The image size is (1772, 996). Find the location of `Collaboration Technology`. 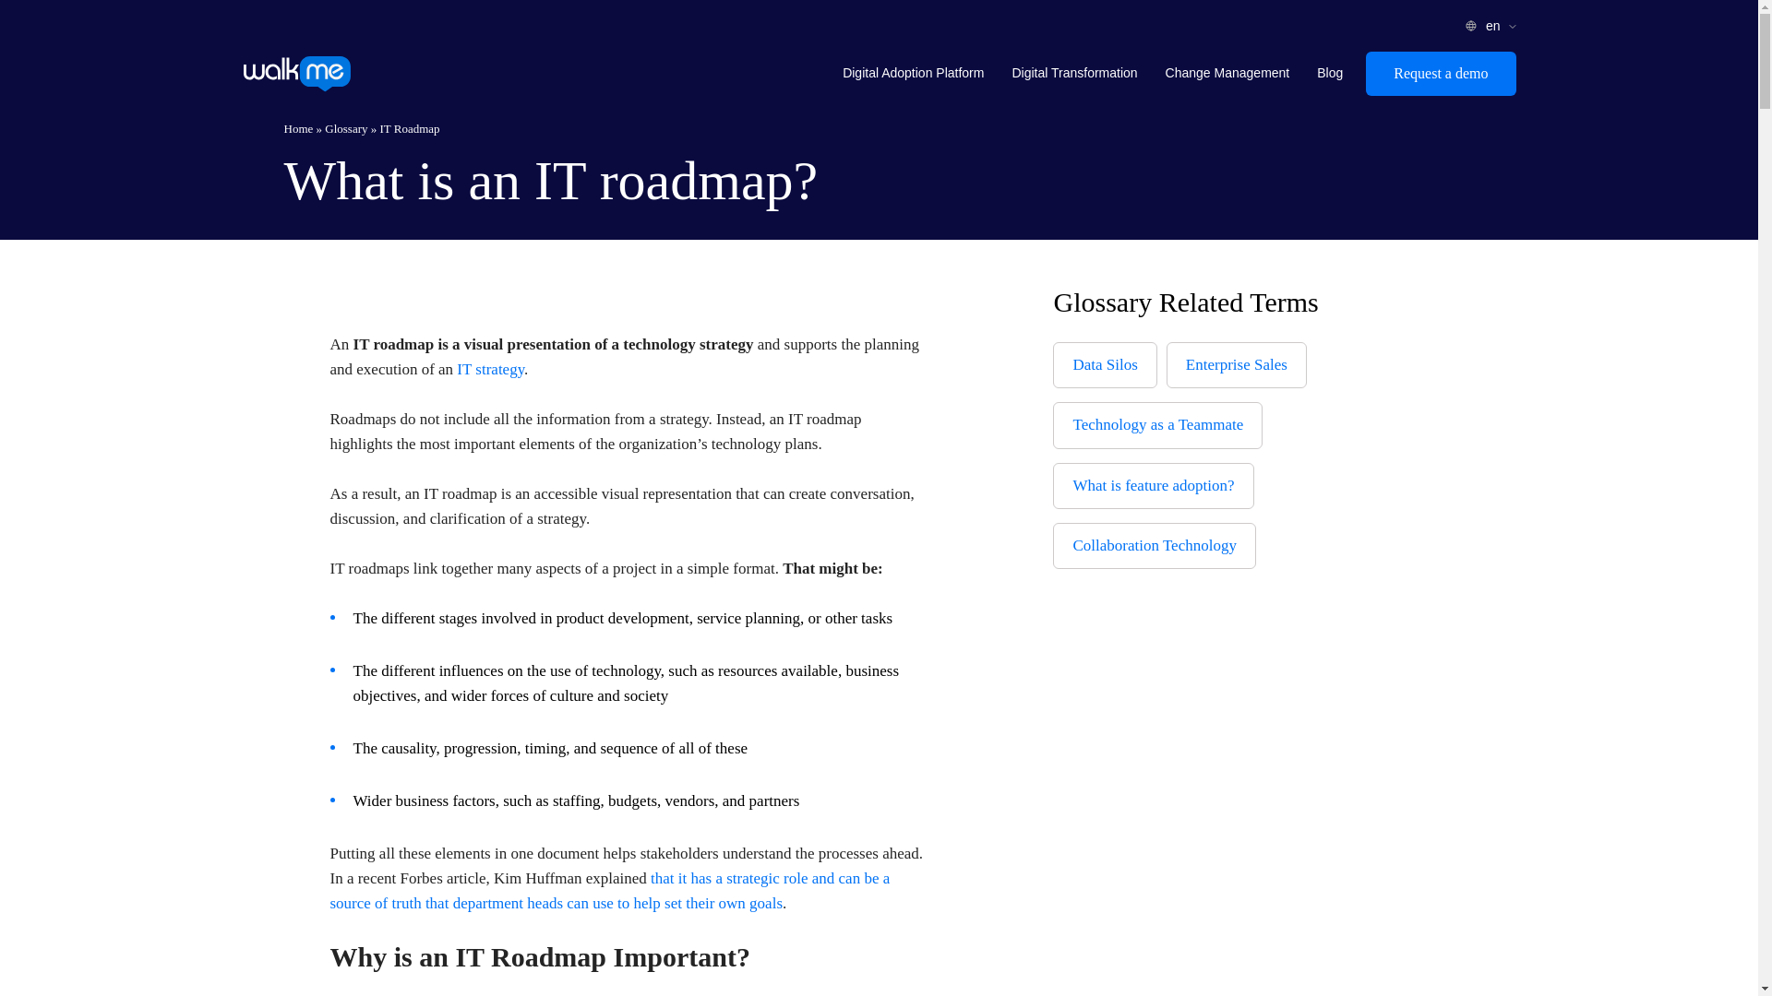

Collaboration Technology is located at coordinates (1154, 546).